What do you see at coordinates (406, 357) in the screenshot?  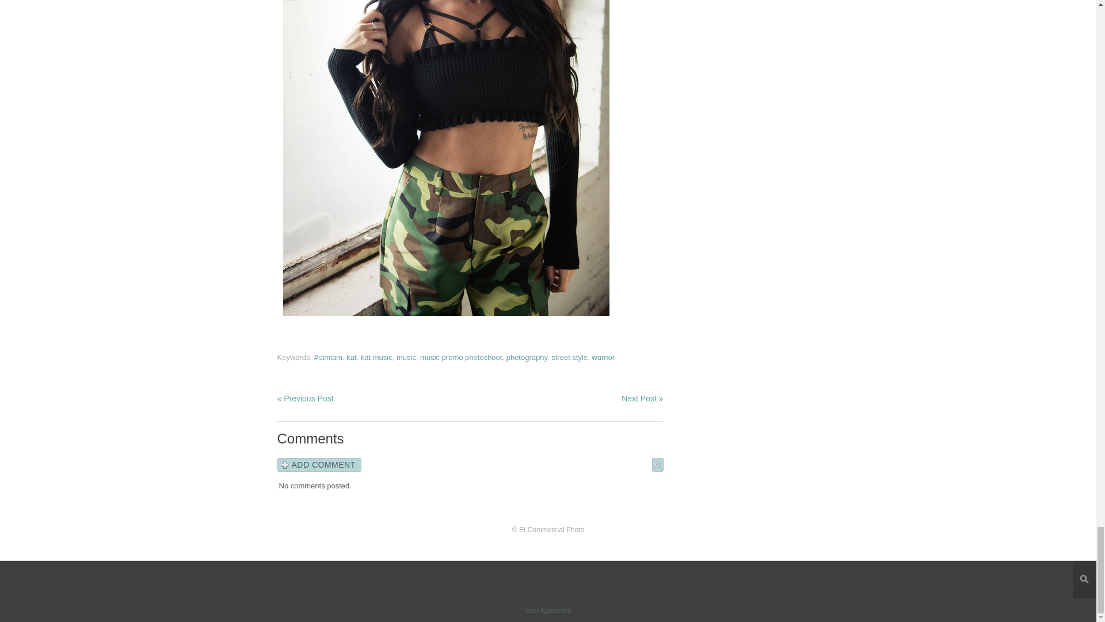 I see `music` at bounding box center [406, 357].